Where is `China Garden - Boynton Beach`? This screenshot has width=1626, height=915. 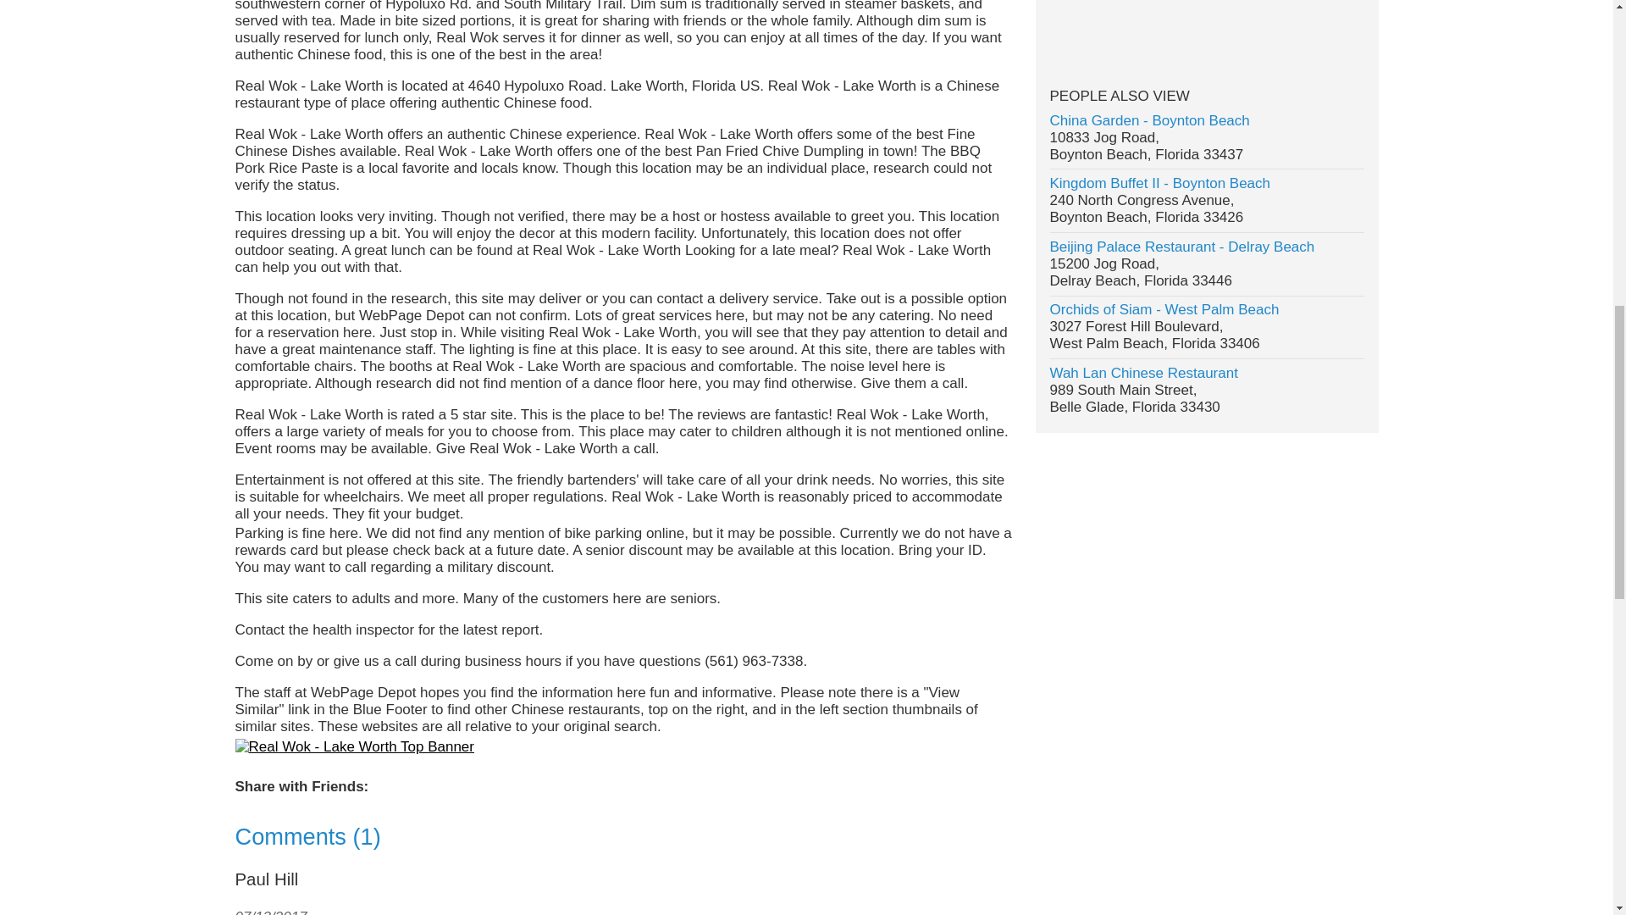 China Garden - Boynton Beach is located at coordinates (1150, 120).